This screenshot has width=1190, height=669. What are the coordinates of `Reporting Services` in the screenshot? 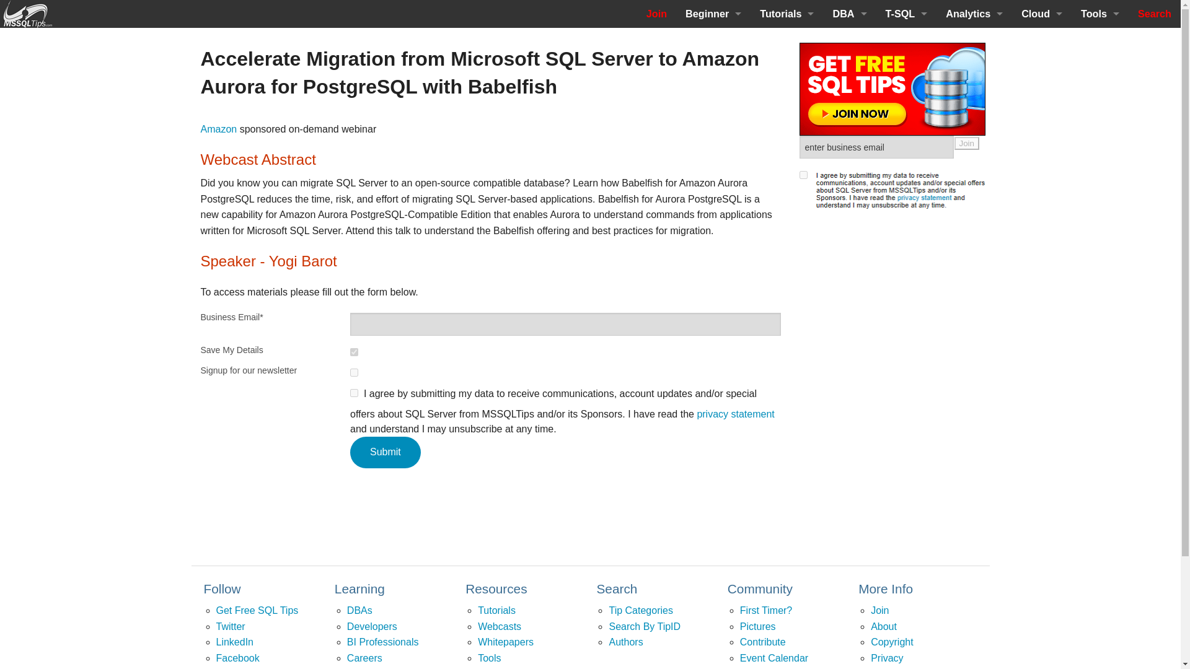 It's located at (787, 181).